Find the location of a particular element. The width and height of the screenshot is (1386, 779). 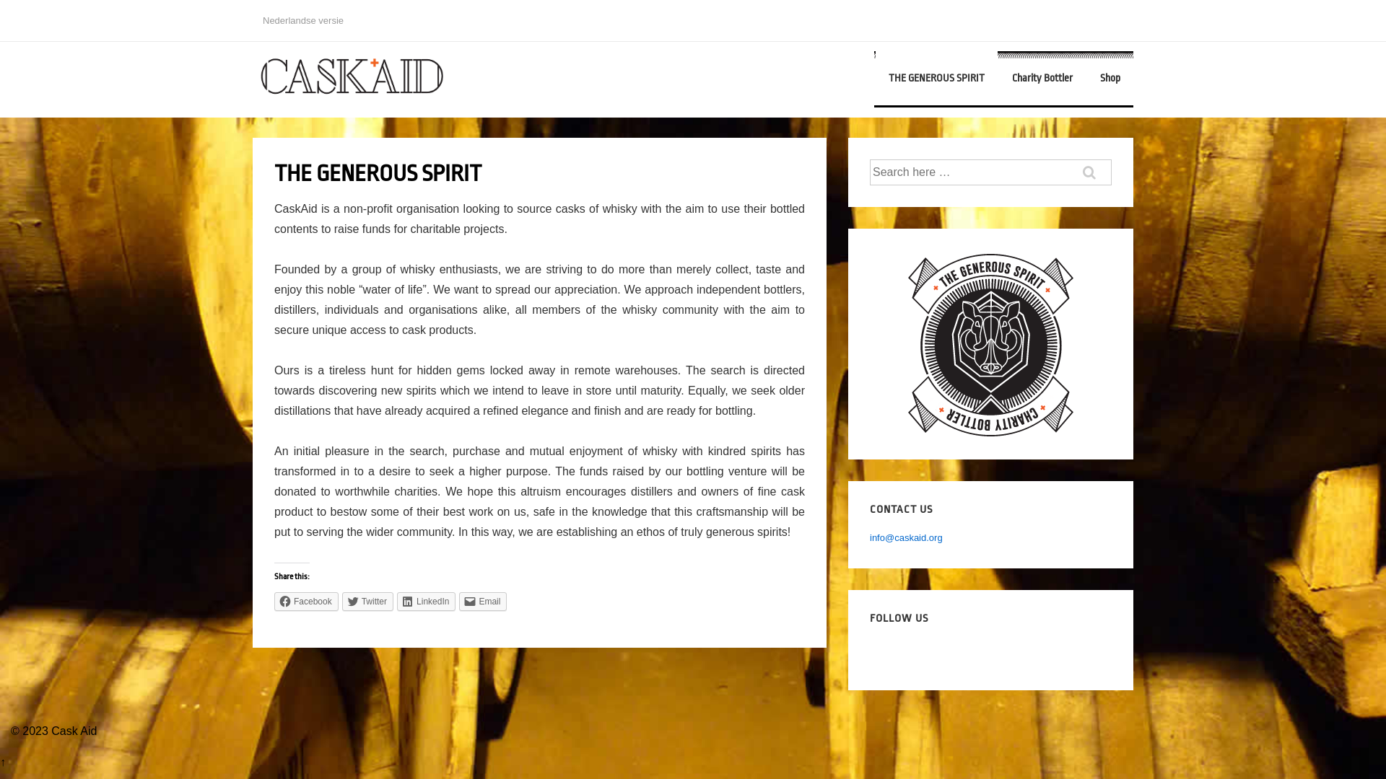

Email is located at coordinates (483, 602).